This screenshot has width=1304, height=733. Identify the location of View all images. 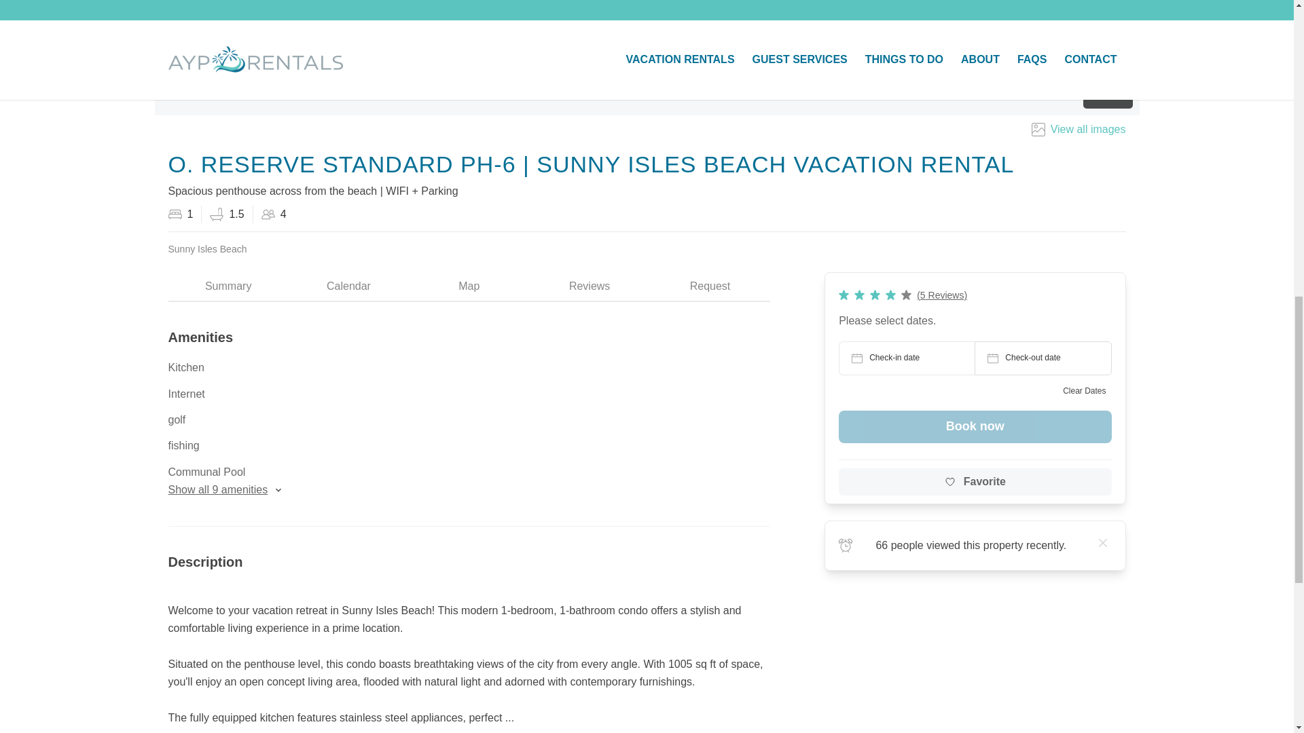
(1076, 130).